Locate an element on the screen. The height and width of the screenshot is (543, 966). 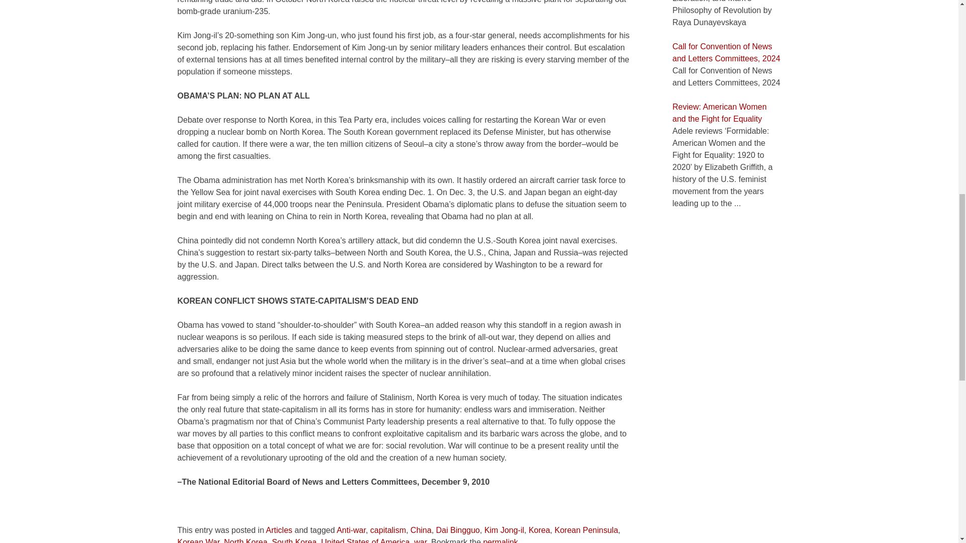
Dai Bingguo is located at coordinates (458, 530).